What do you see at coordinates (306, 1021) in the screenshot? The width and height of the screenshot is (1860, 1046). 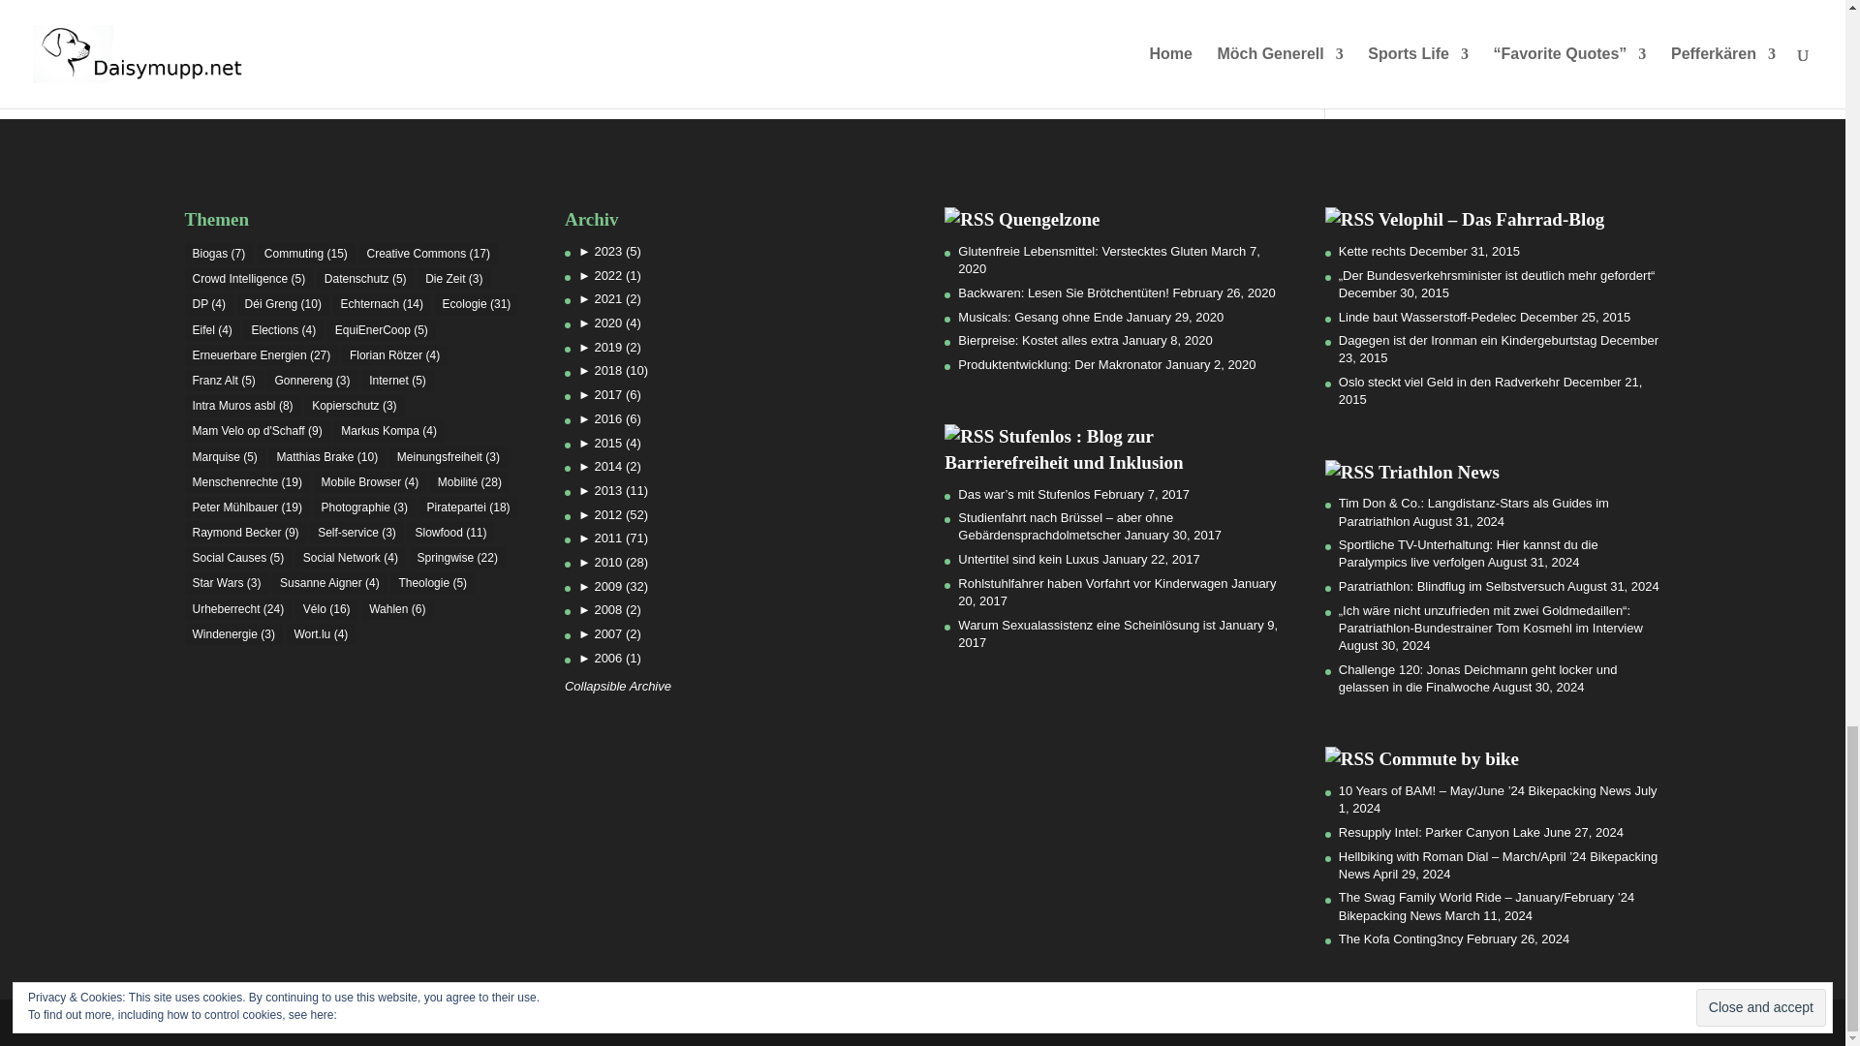 I see `Premium WordPress Themes` at bounding box center [306, 1021].